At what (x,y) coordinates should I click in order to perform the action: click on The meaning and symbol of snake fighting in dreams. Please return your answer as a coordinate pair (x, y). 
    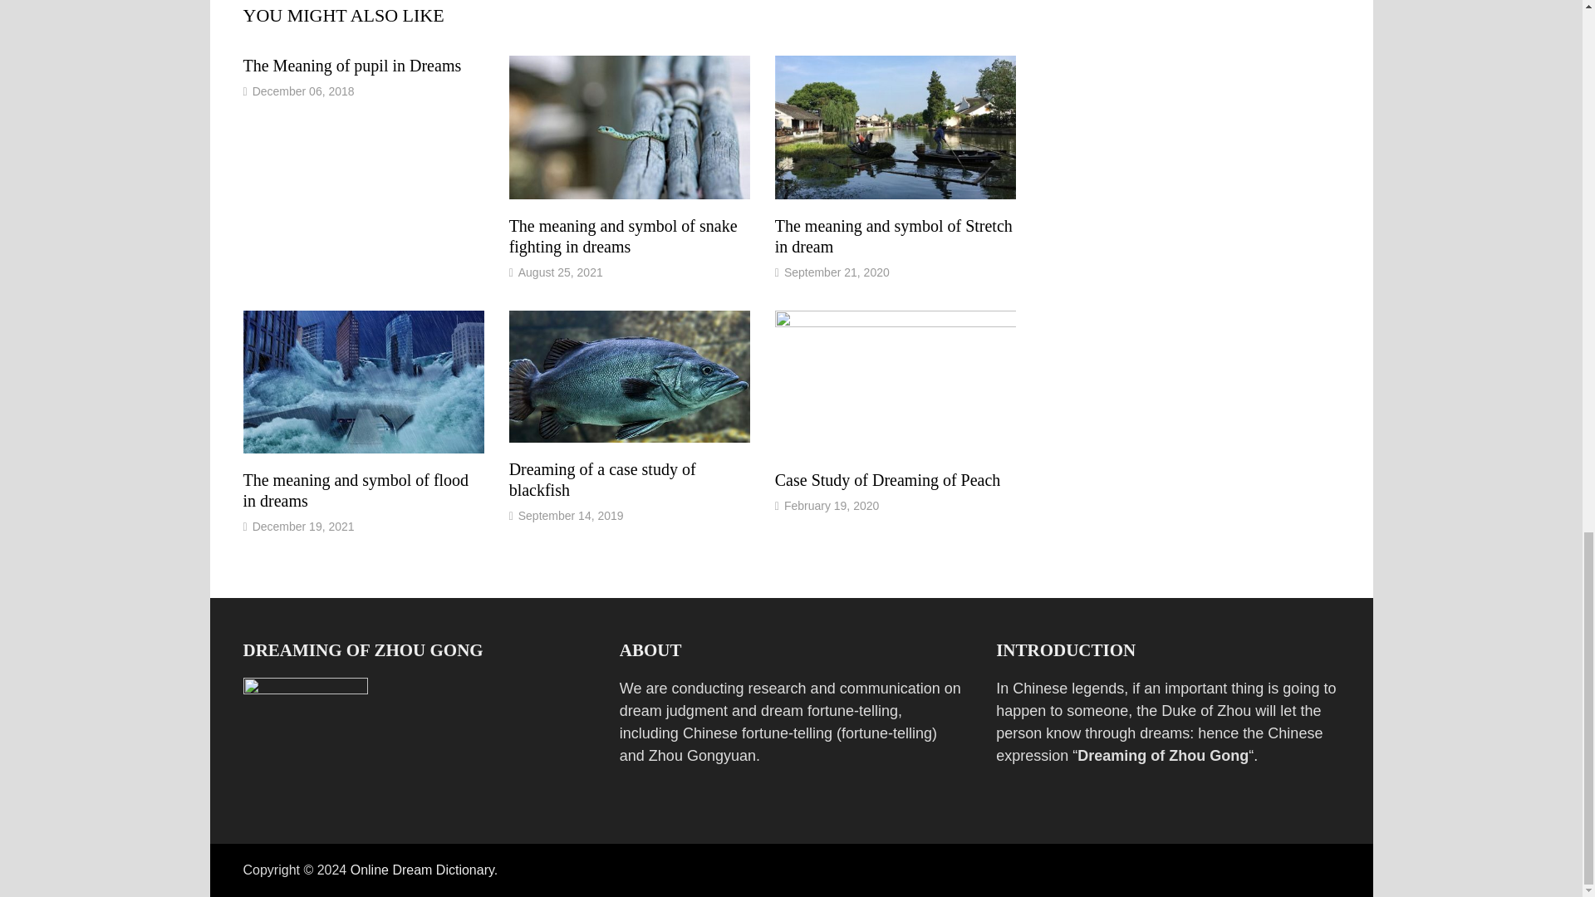
    Looking at the image, I should click on (623, 236).